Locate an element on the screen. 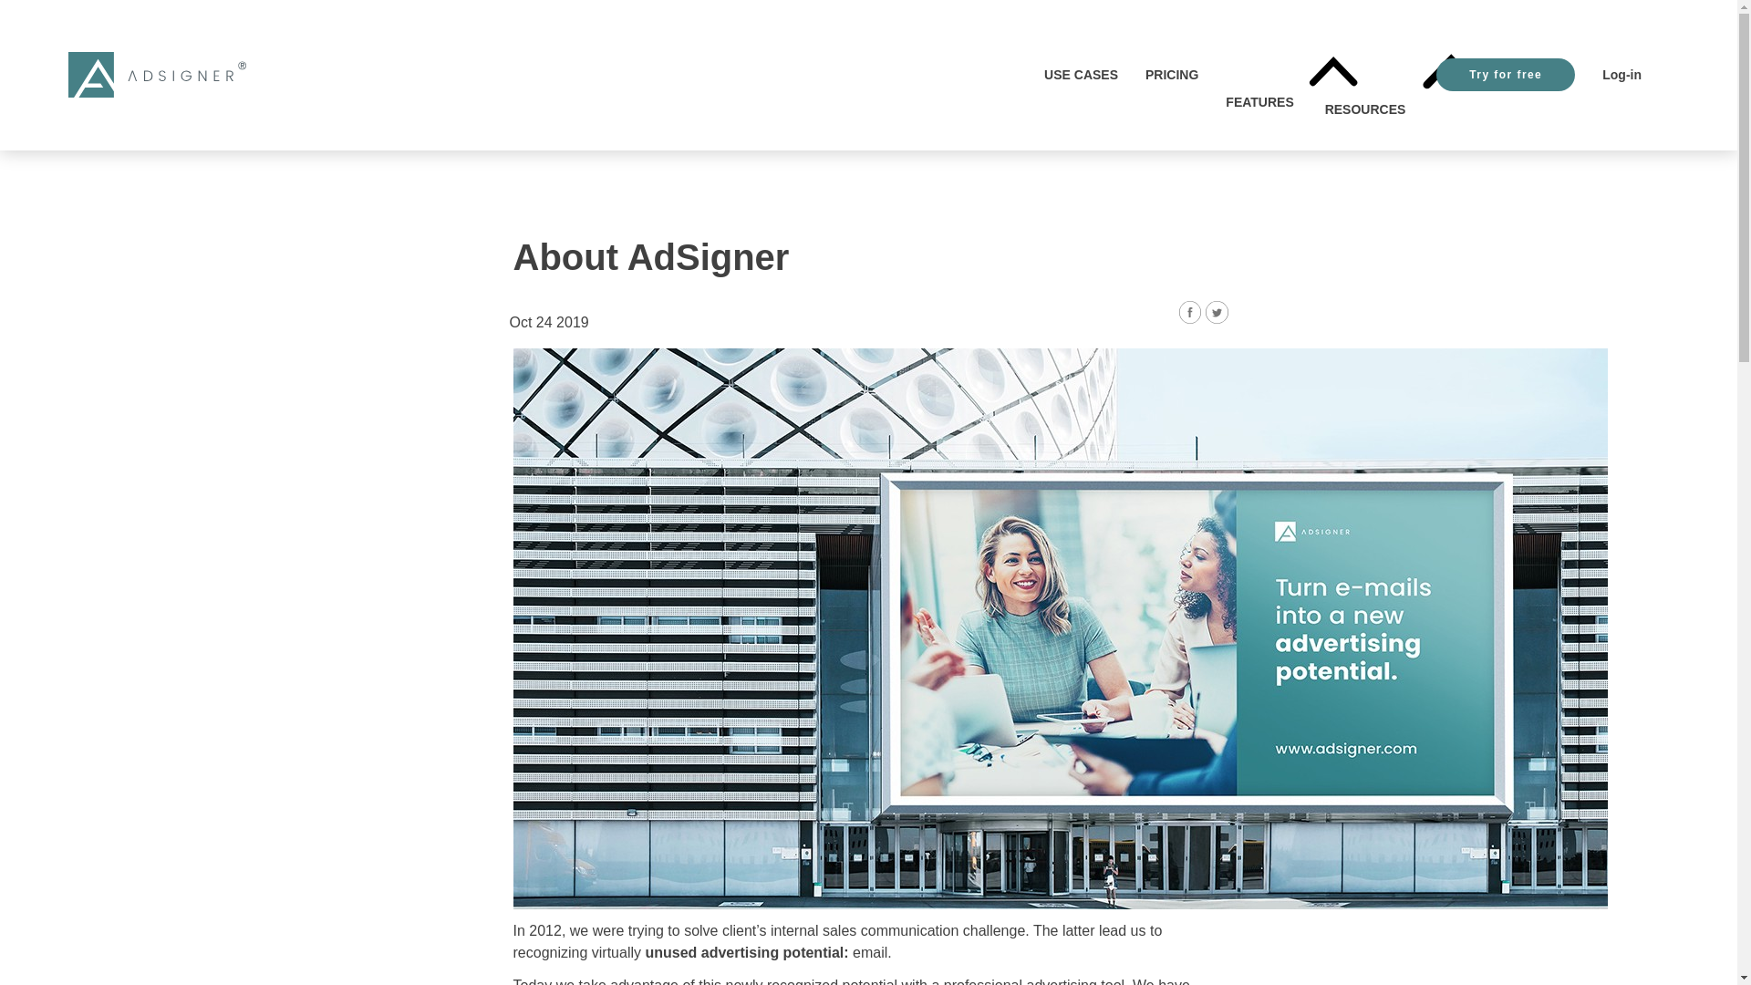  USE CASES is located at coordinates (1081, 75).